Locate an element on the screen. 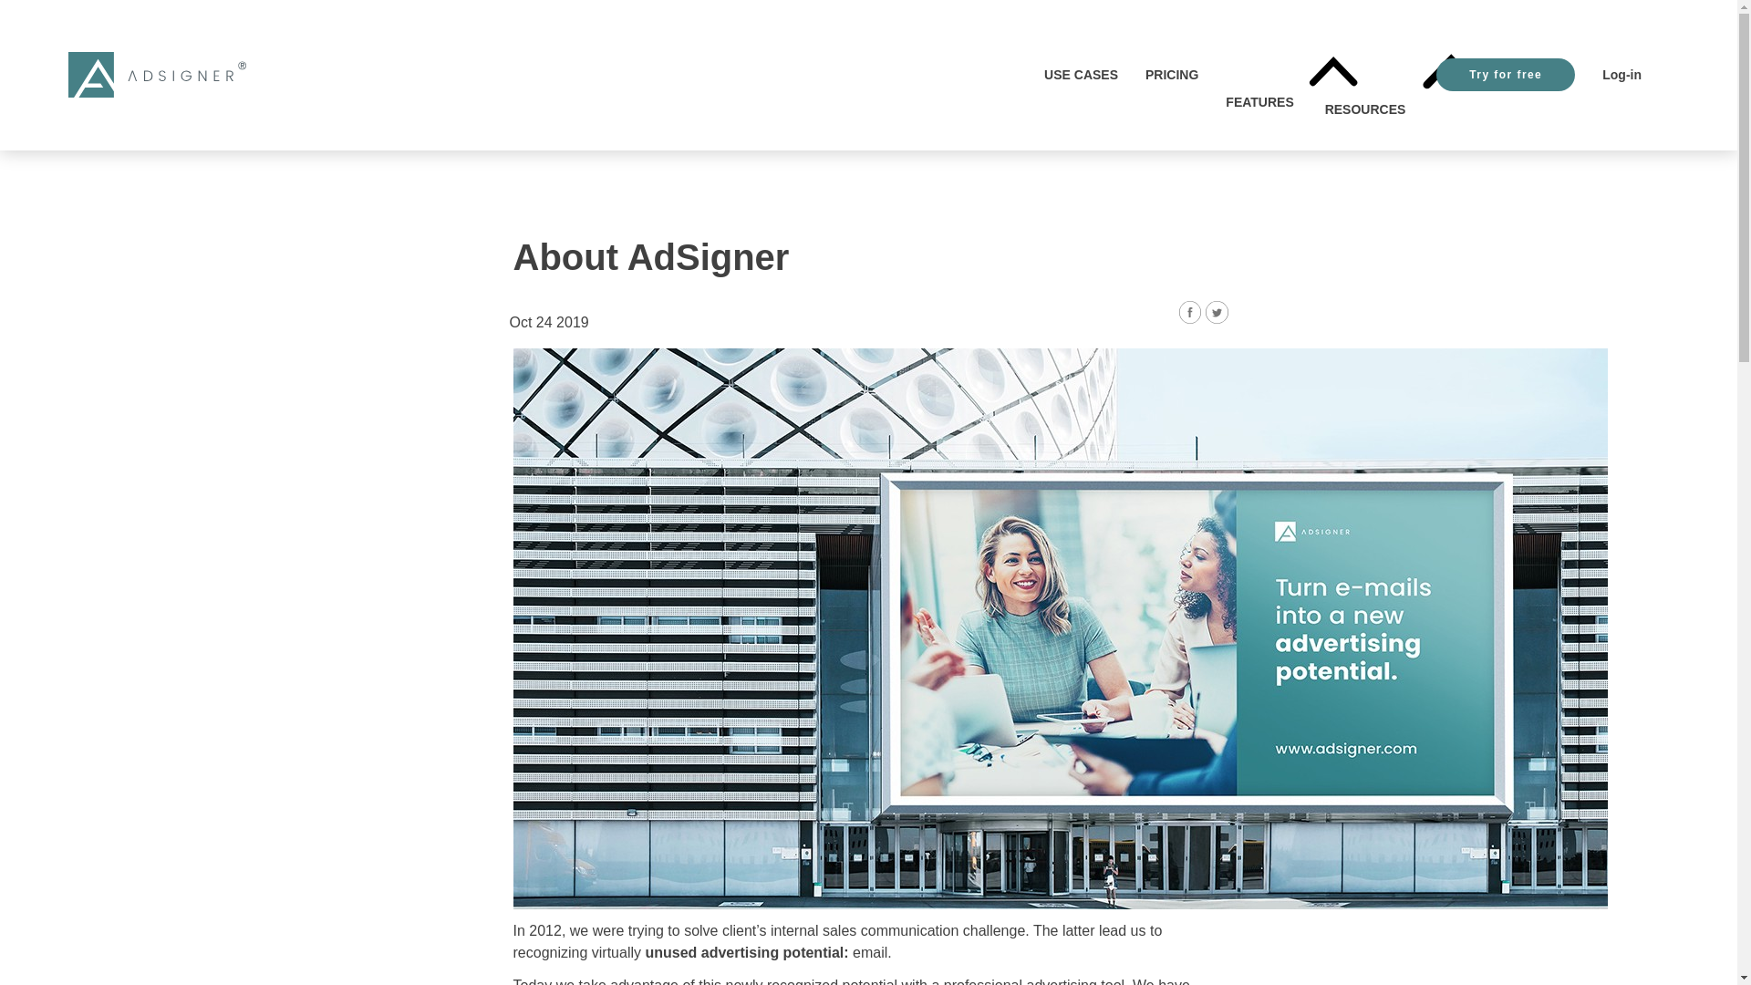  USE CASES is located at coordinates (1081, 75).